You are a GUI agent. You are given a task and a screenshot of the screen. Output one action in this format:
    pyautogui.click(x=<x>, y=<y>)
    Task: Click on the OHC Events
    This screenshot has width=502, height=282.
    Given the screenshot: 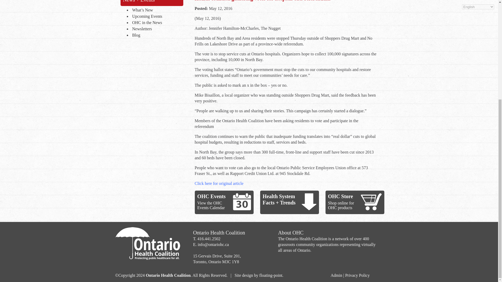 What is the action you would take?
    pyautogui.click(x=211, y=196)
    